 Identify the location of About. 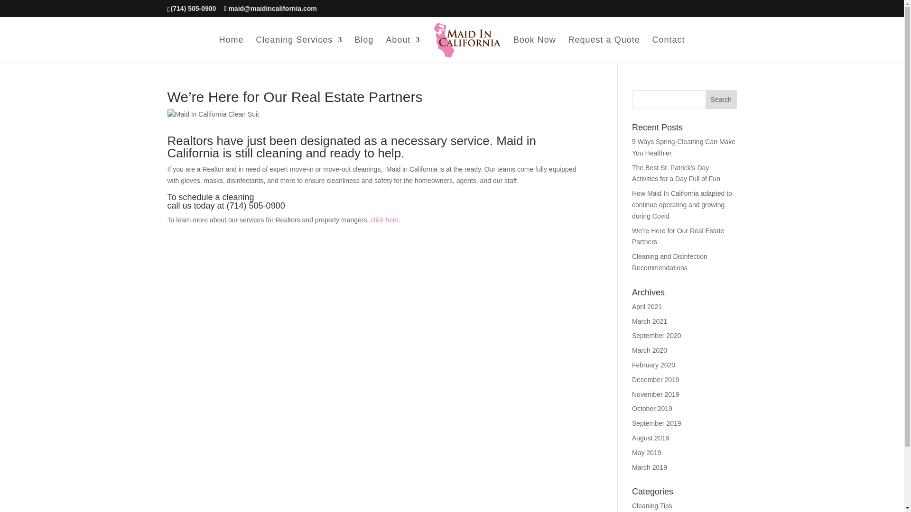
(402, 49).